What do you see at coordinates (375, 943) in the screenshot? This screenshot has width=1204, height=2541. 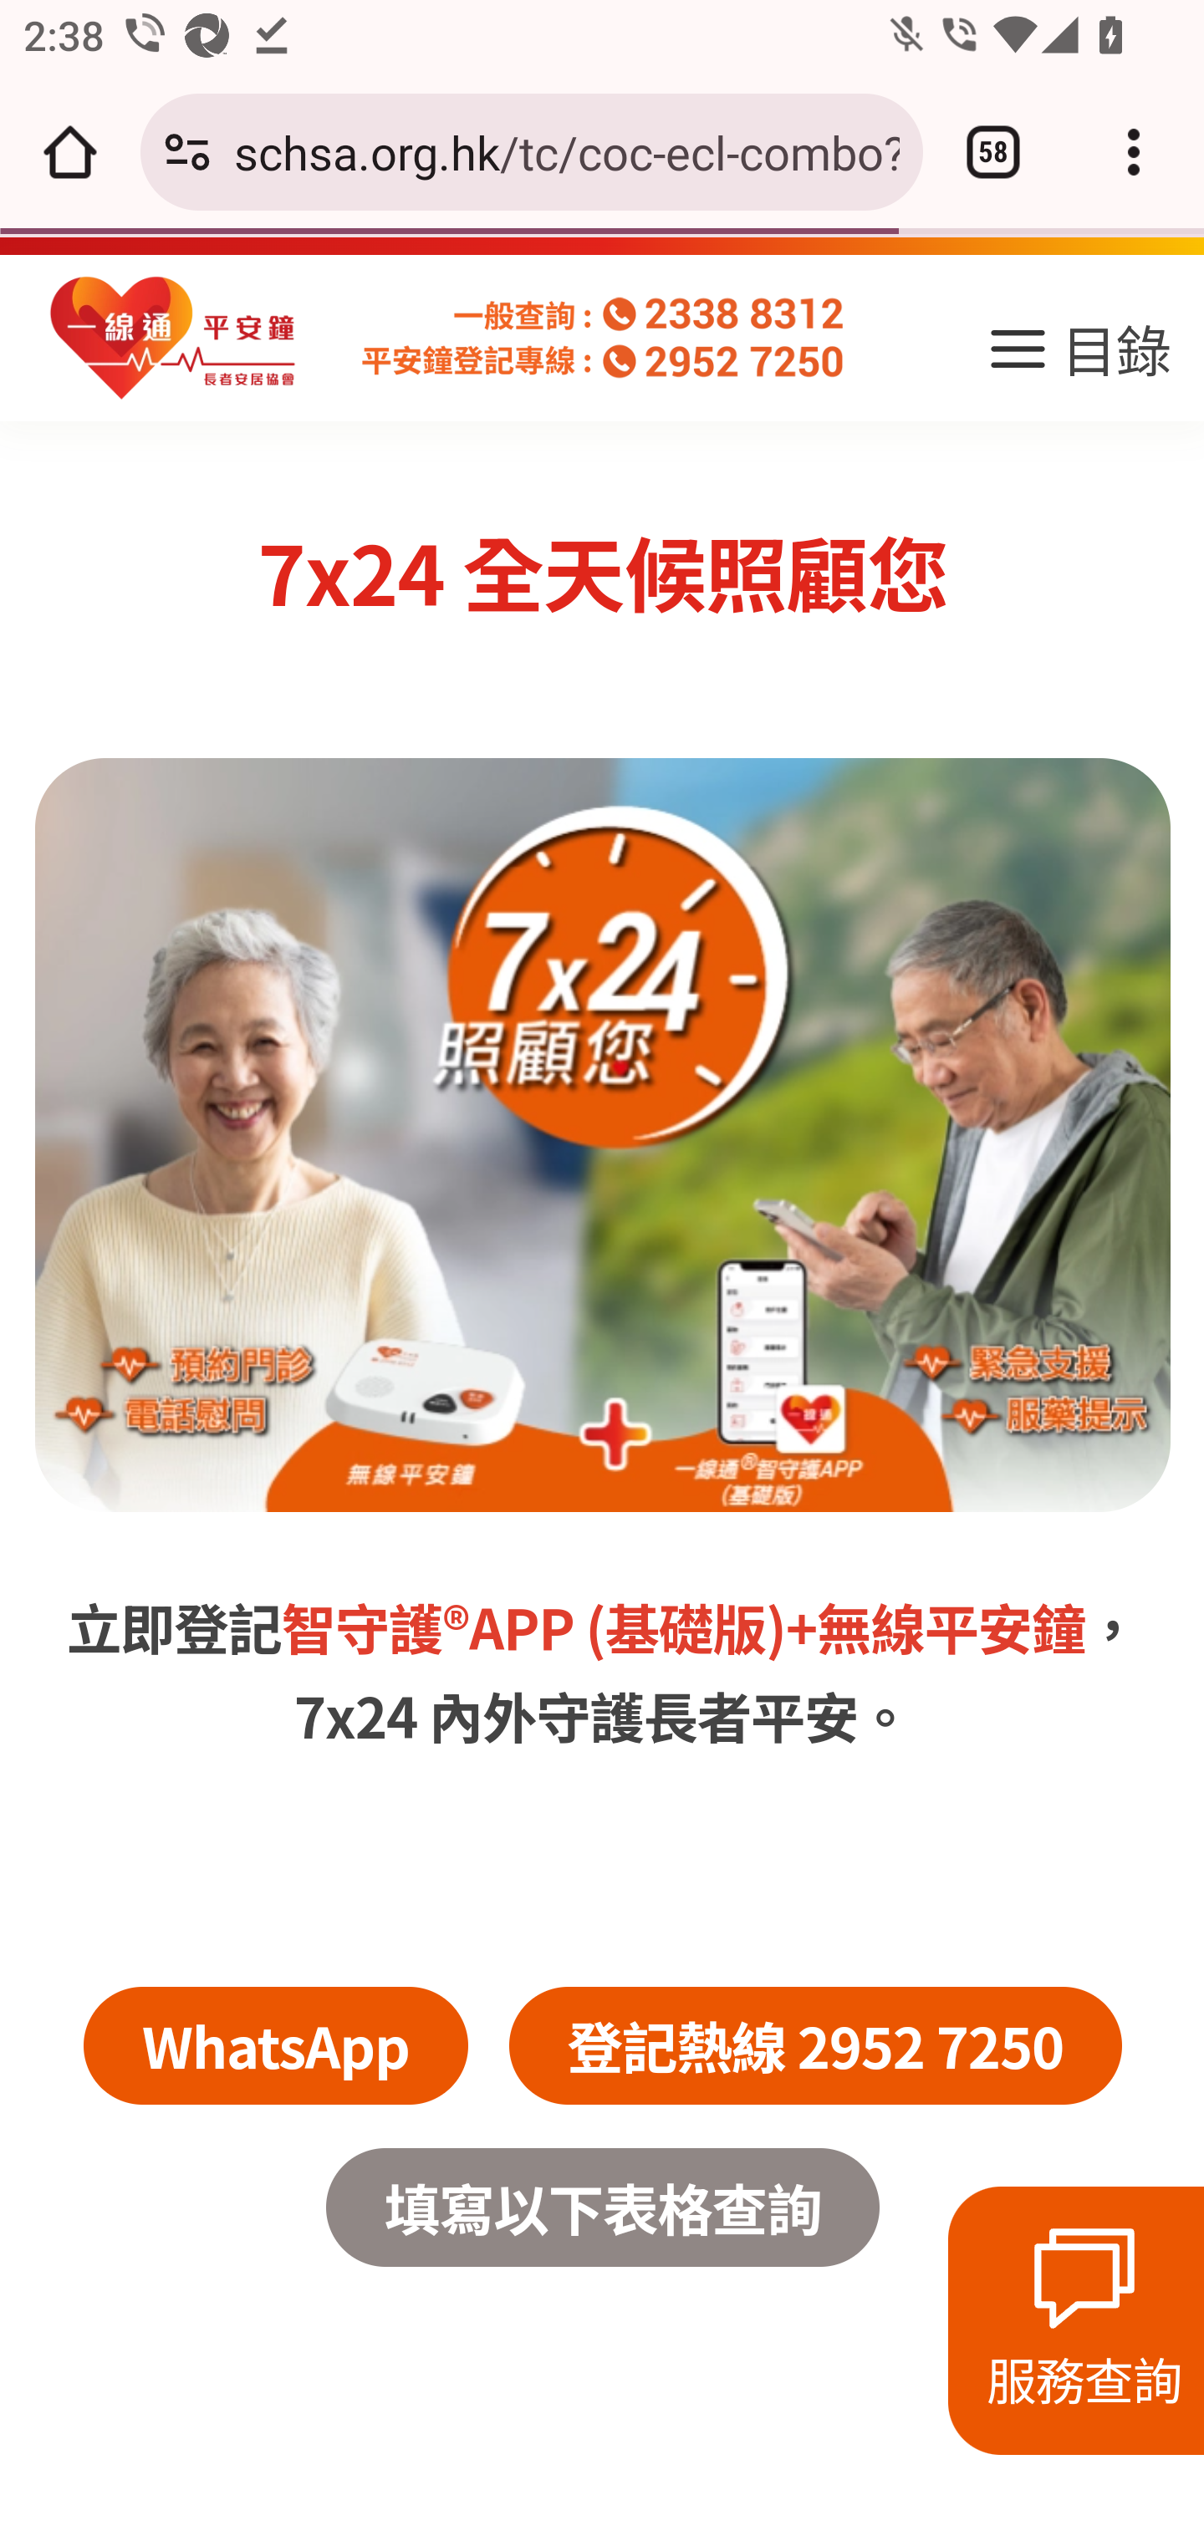 I see `智守護®` at bounding box center [375, 943].